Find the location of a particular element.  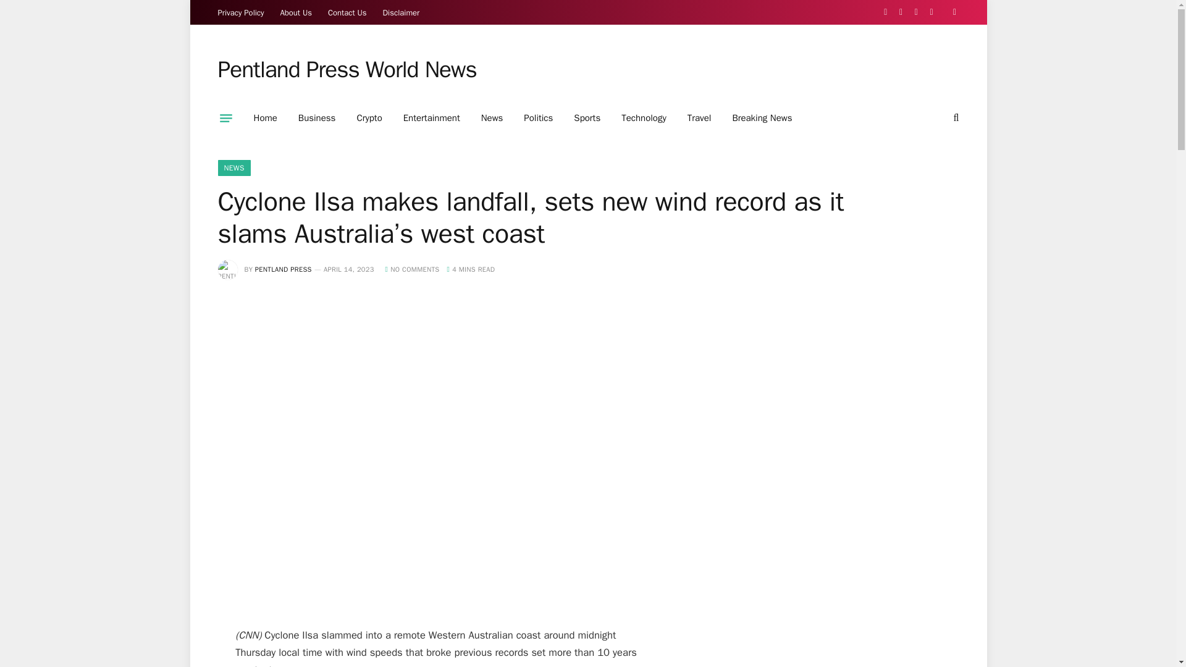

Technology is located at coordinates (644, 118).